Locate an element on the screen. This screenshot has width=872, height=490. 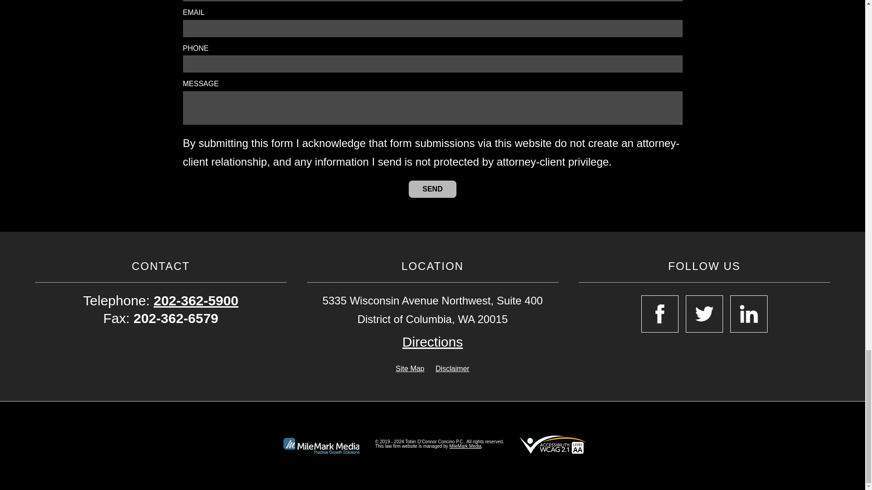
Open Twitter in a New Window is located at coordinates (704, 314).